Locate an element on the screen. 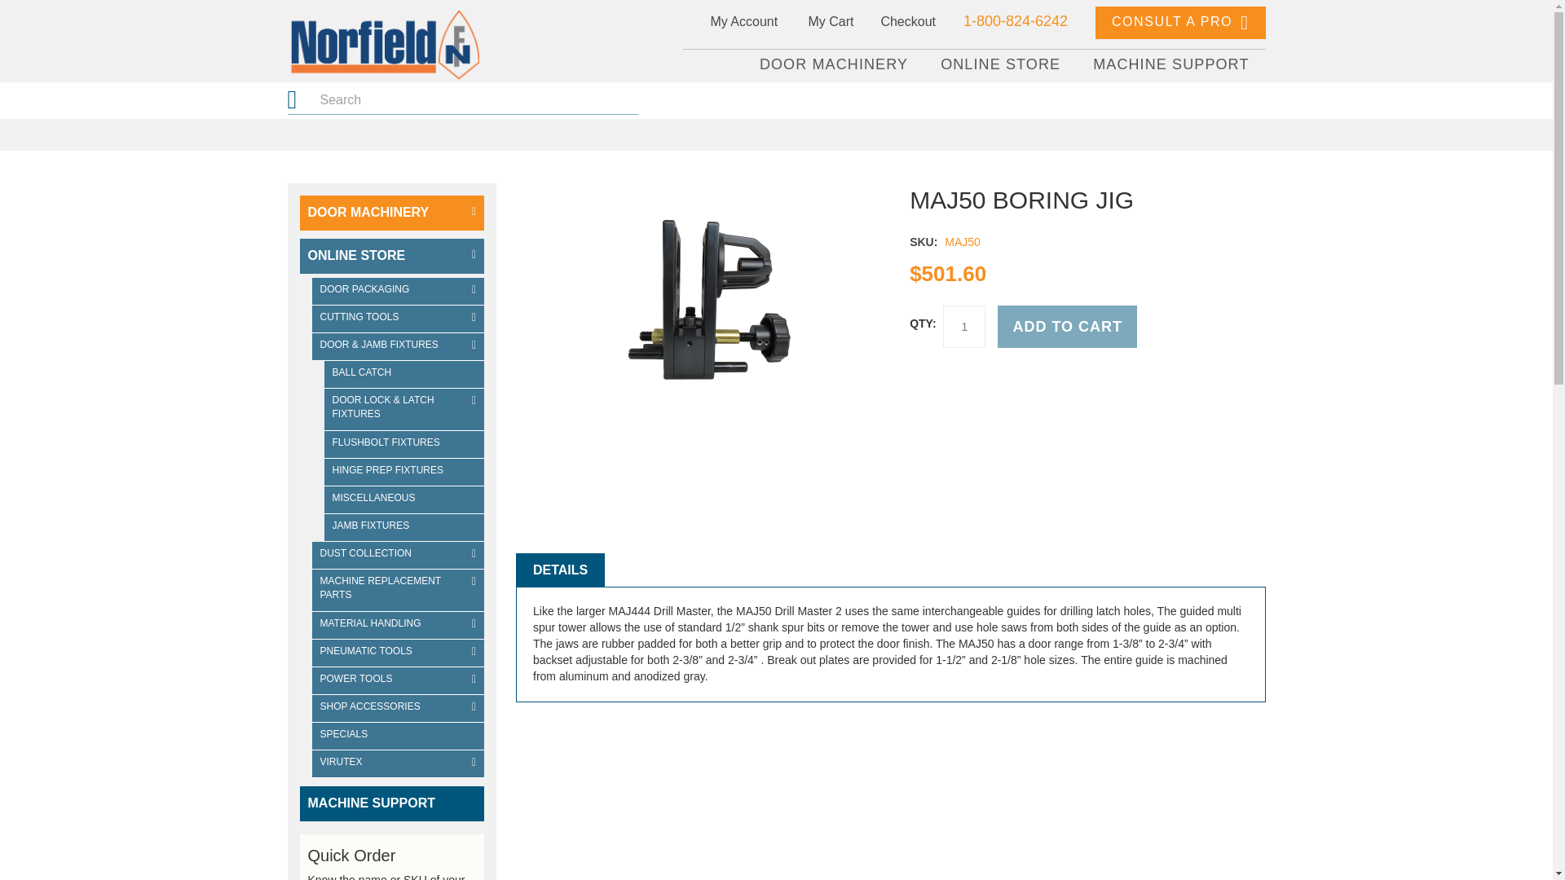 The width and height of the screenshot is (1565, 880). My Cart is located at coordinates (829, 29).